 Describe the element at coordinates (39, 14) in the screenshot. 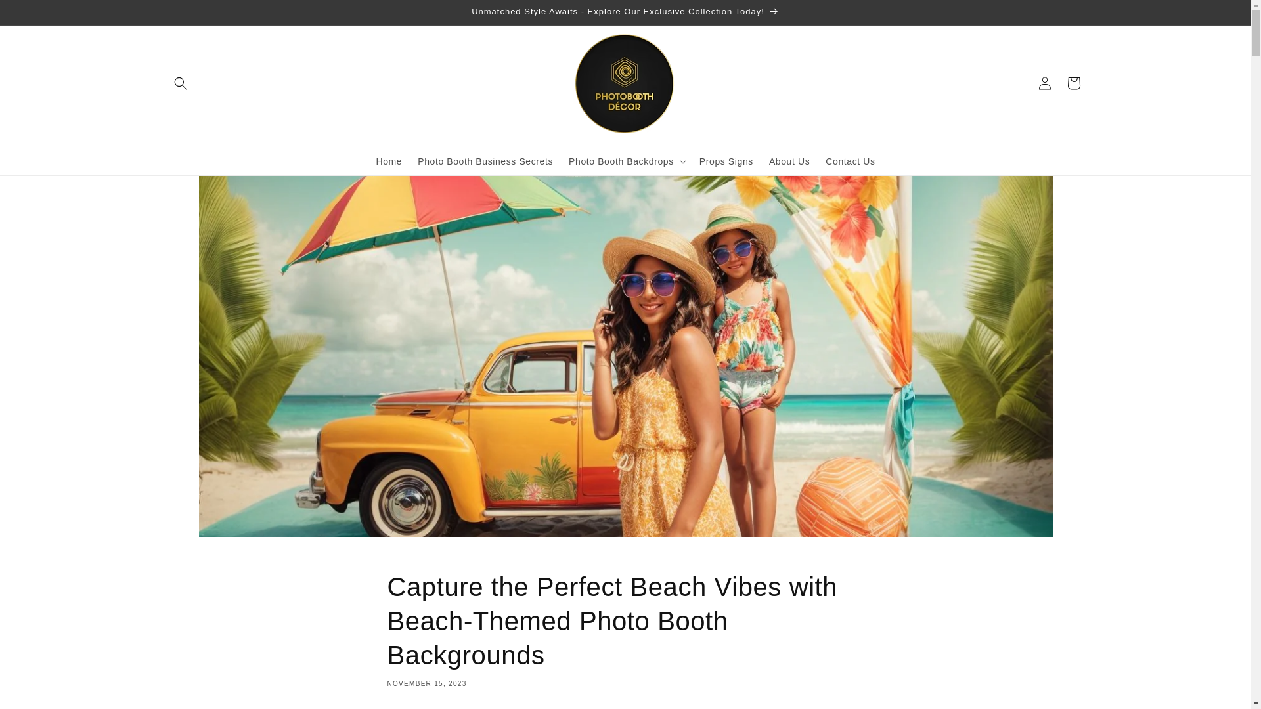

I see `Skip to content` at that location.